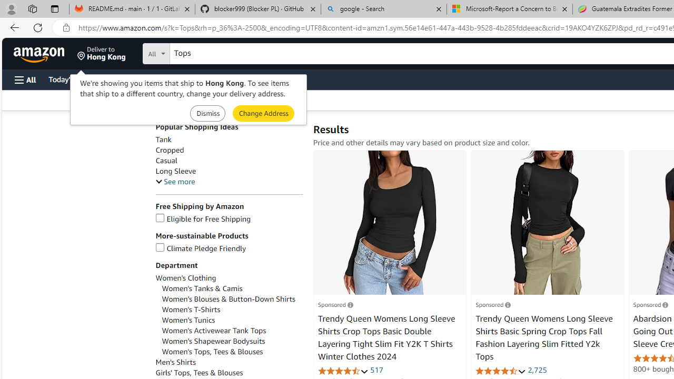  What do you see at coordinates (229, 362) in the screenshot?
I see `Men's Shirts` at bounding box center [229, 362].